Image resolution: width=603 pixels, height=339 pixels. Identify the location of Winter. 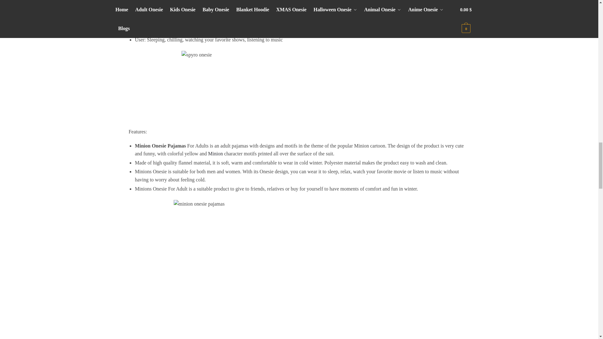
(158, 30).